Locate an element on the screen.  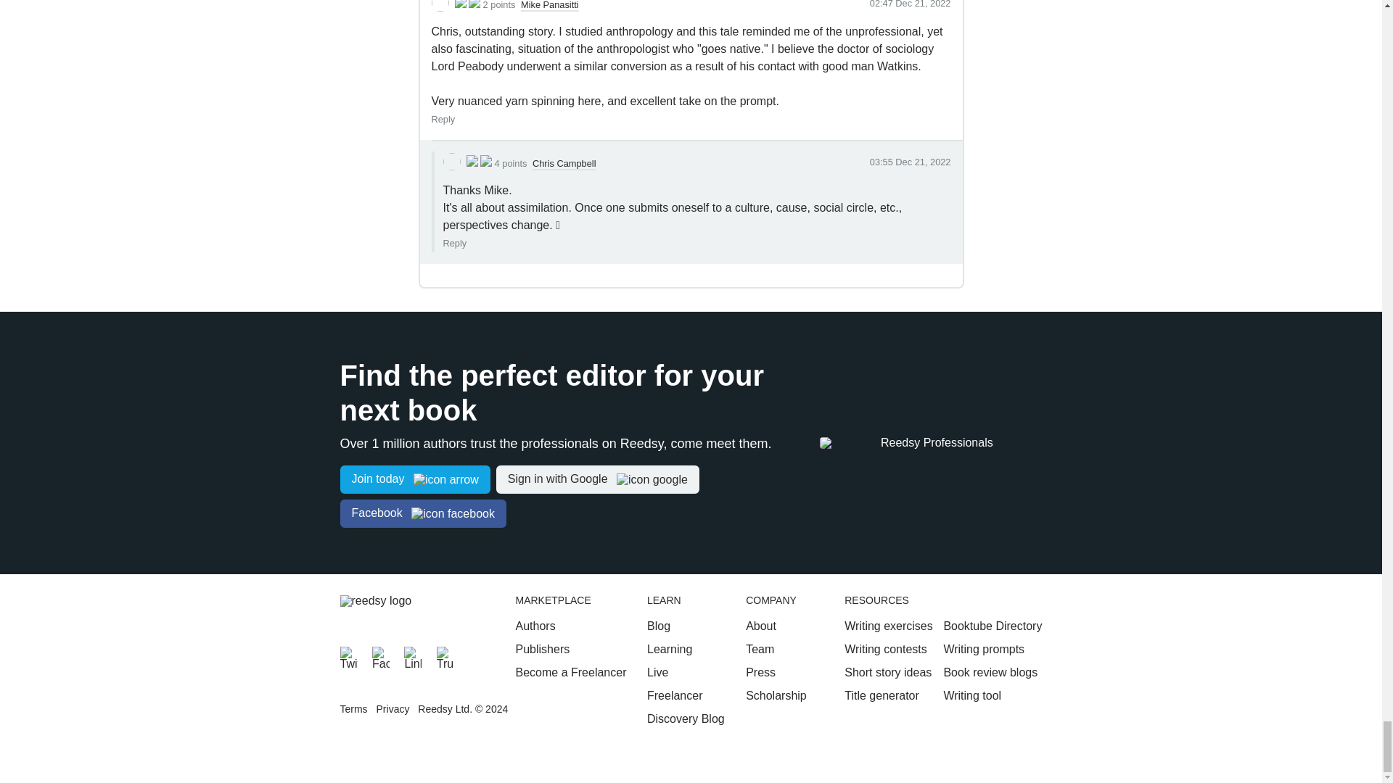
LinkedIn is located at coordinates (412, 655).